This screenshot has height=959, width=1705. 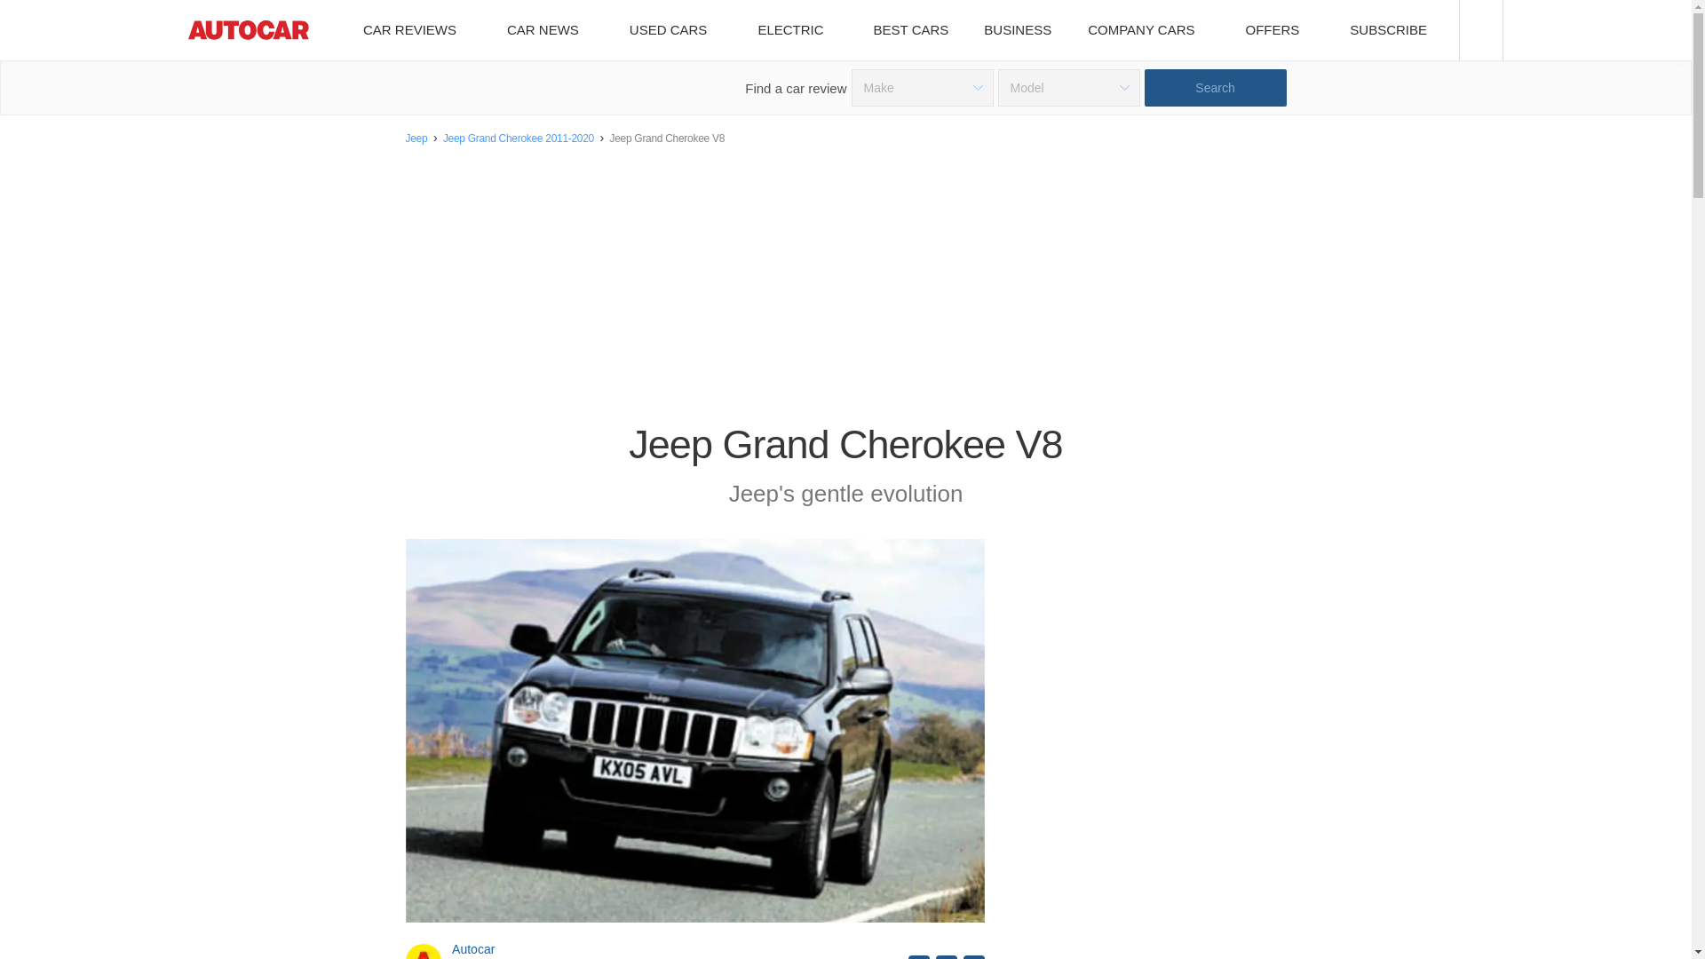 I want to click on CAR REVIEWS, so click(x=416, y=30).